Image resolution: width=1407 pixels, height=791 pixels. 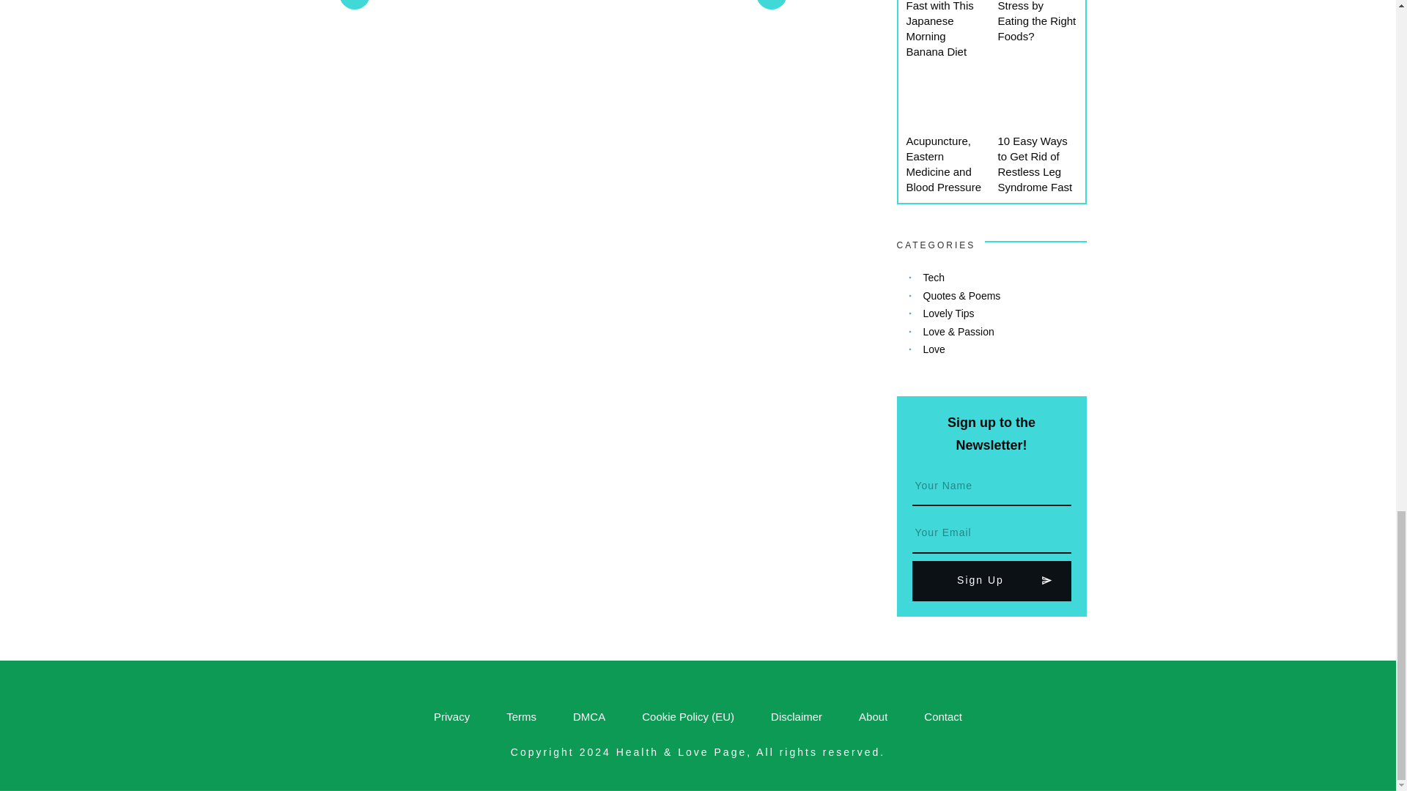 I want to click on Next, so click(x=751, y=4).